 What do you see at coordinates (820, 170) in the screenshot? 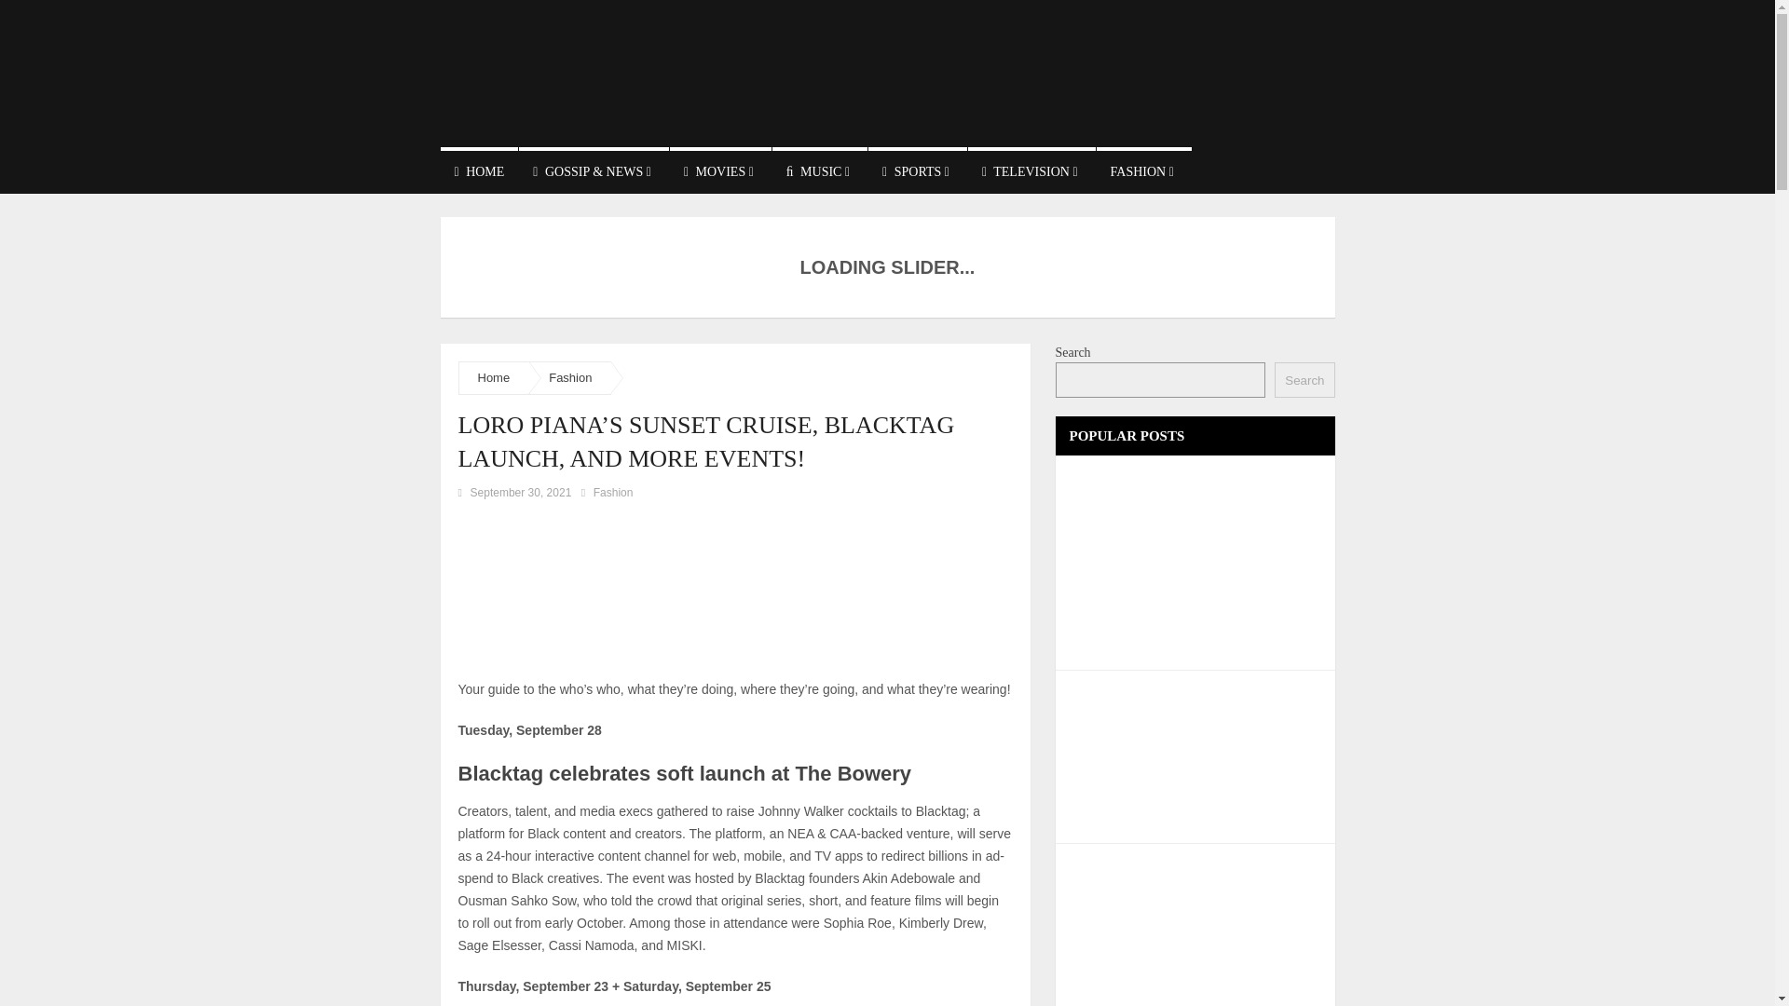
I see `MUSIC` at bounding box center [820, 170].